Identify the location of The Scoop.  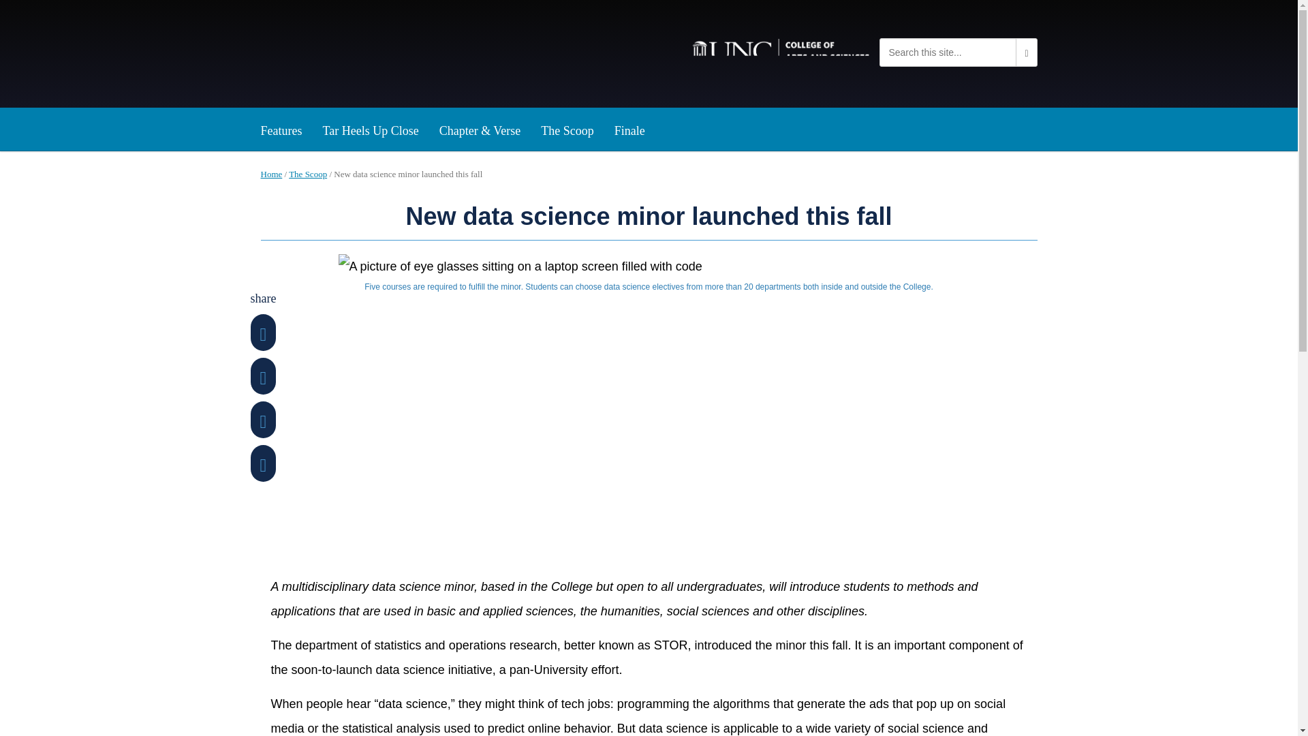
(308, 174).